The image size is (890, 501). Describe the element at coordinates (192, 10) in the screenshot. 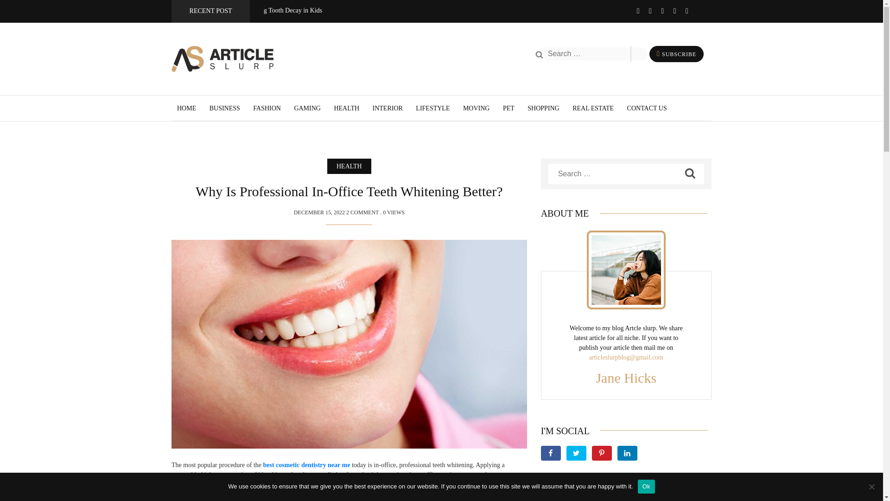

I see `Preventing and Treating Tooth Decay in Kids` at that location.